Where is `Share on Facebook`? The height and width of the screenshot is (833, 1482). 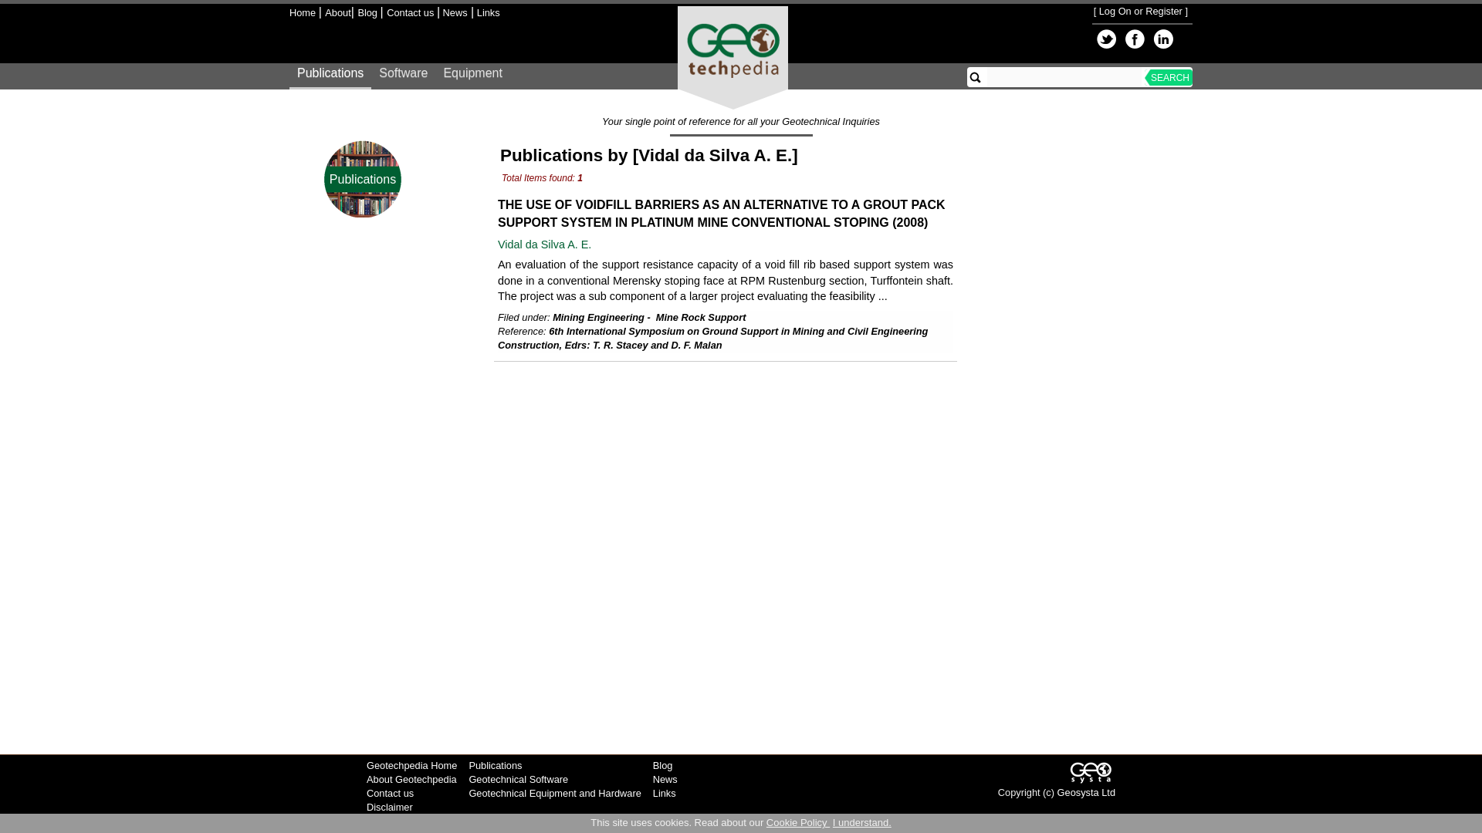 Share on Facebook is located at coordinates (1135, 39).